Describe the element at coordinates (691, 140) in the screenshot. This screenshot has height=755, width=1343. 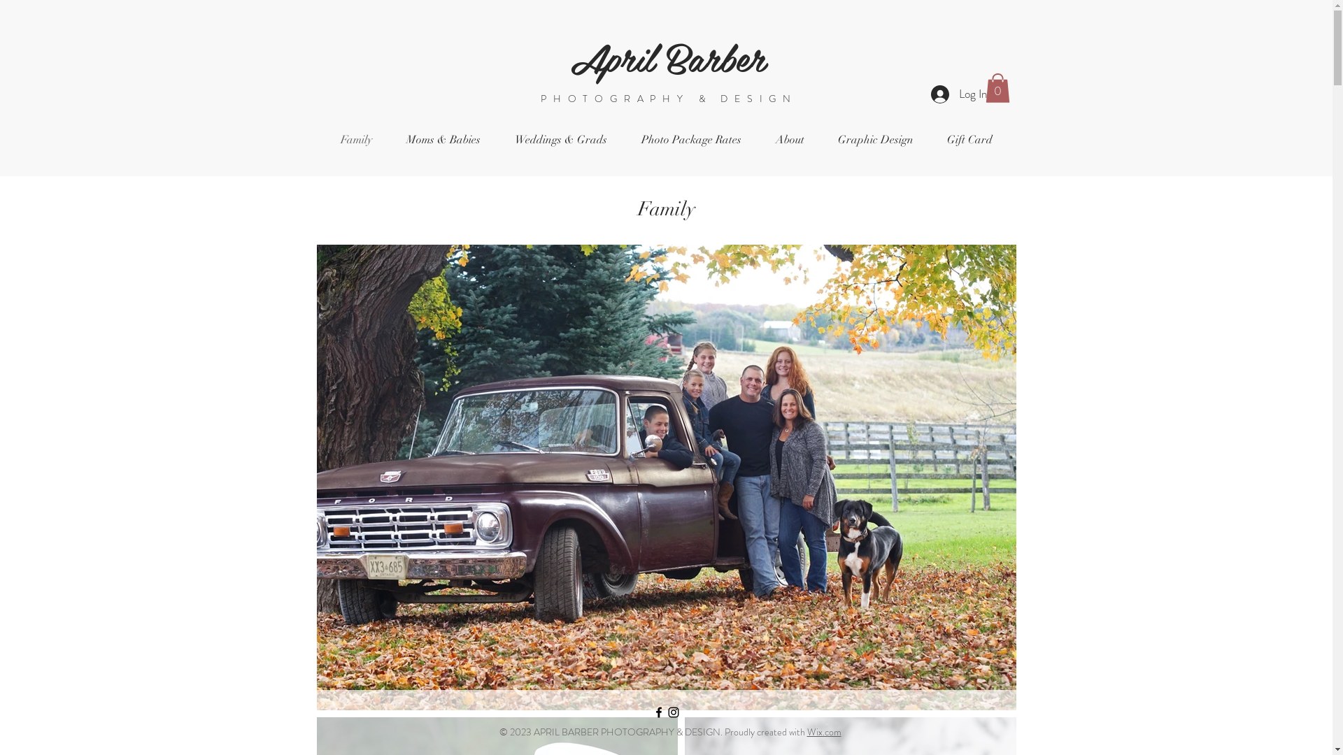
I see `Photo Package Rates` at that location.